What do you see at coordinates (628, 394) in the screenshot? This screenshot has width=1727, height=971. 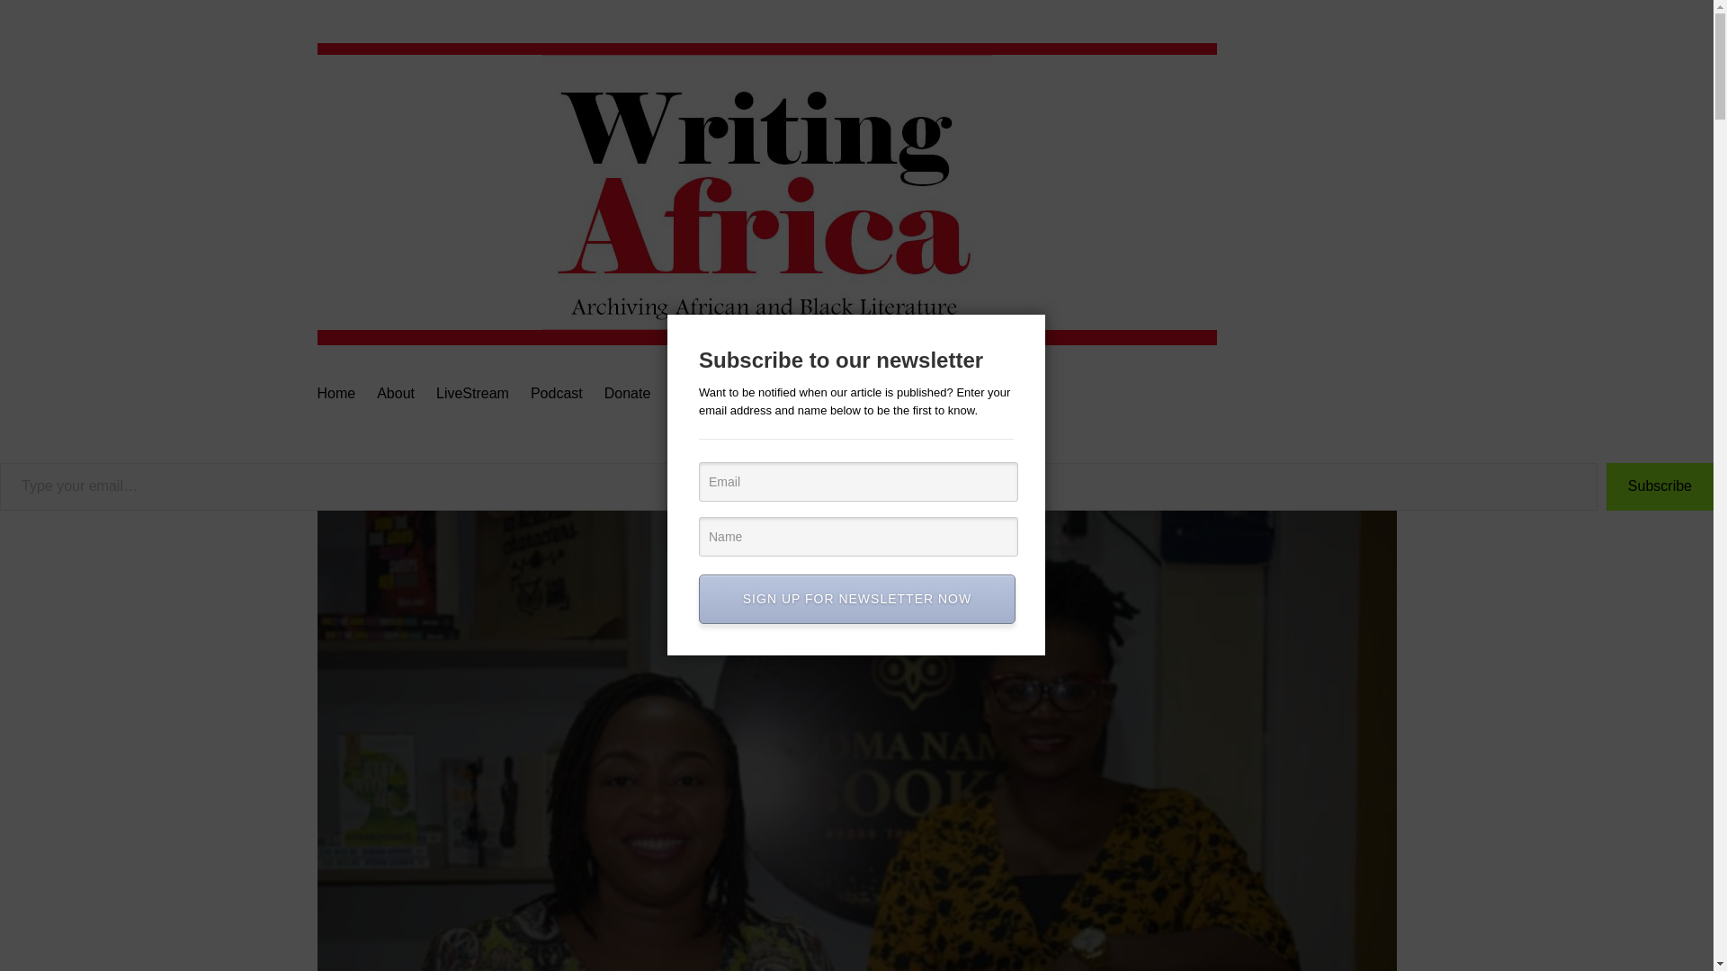 I see `Donate` at bounding box center [628, 394].